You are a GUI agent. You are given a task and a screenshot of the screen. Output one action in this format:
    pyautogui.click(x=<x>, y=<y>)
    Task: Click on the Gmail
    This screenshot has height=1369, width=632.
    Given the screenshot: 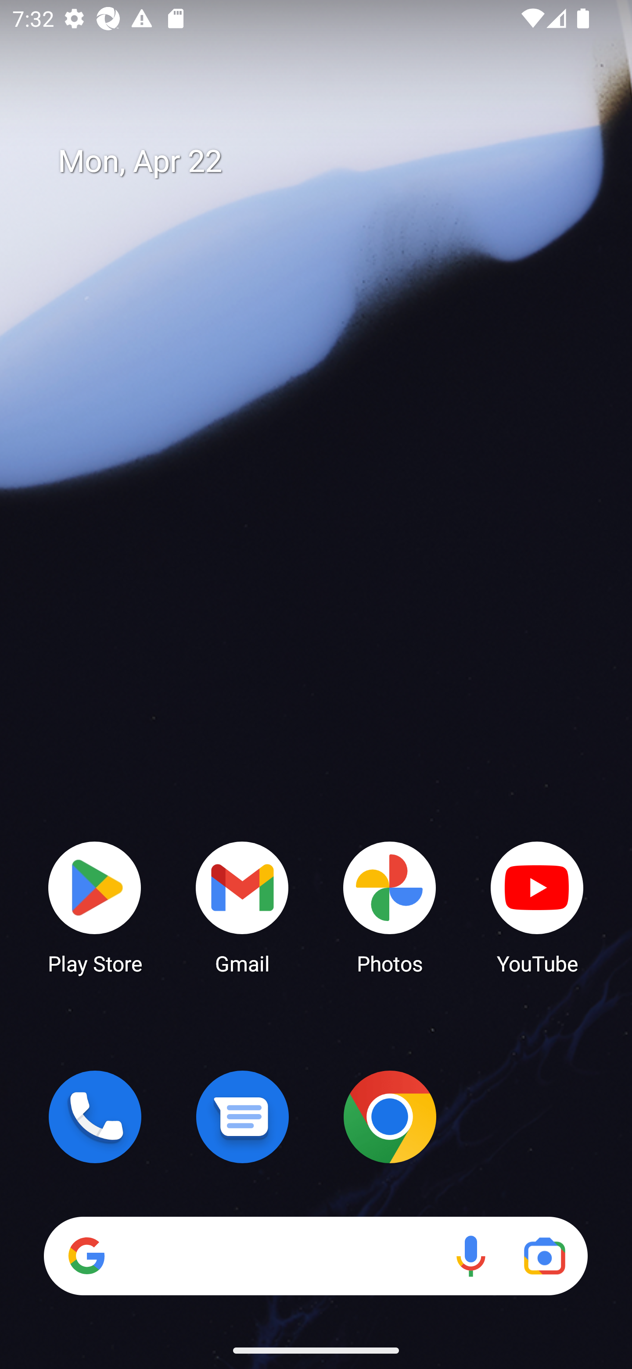 What is the action you would take?
    pyautogui.click(x=242, y=907)
    